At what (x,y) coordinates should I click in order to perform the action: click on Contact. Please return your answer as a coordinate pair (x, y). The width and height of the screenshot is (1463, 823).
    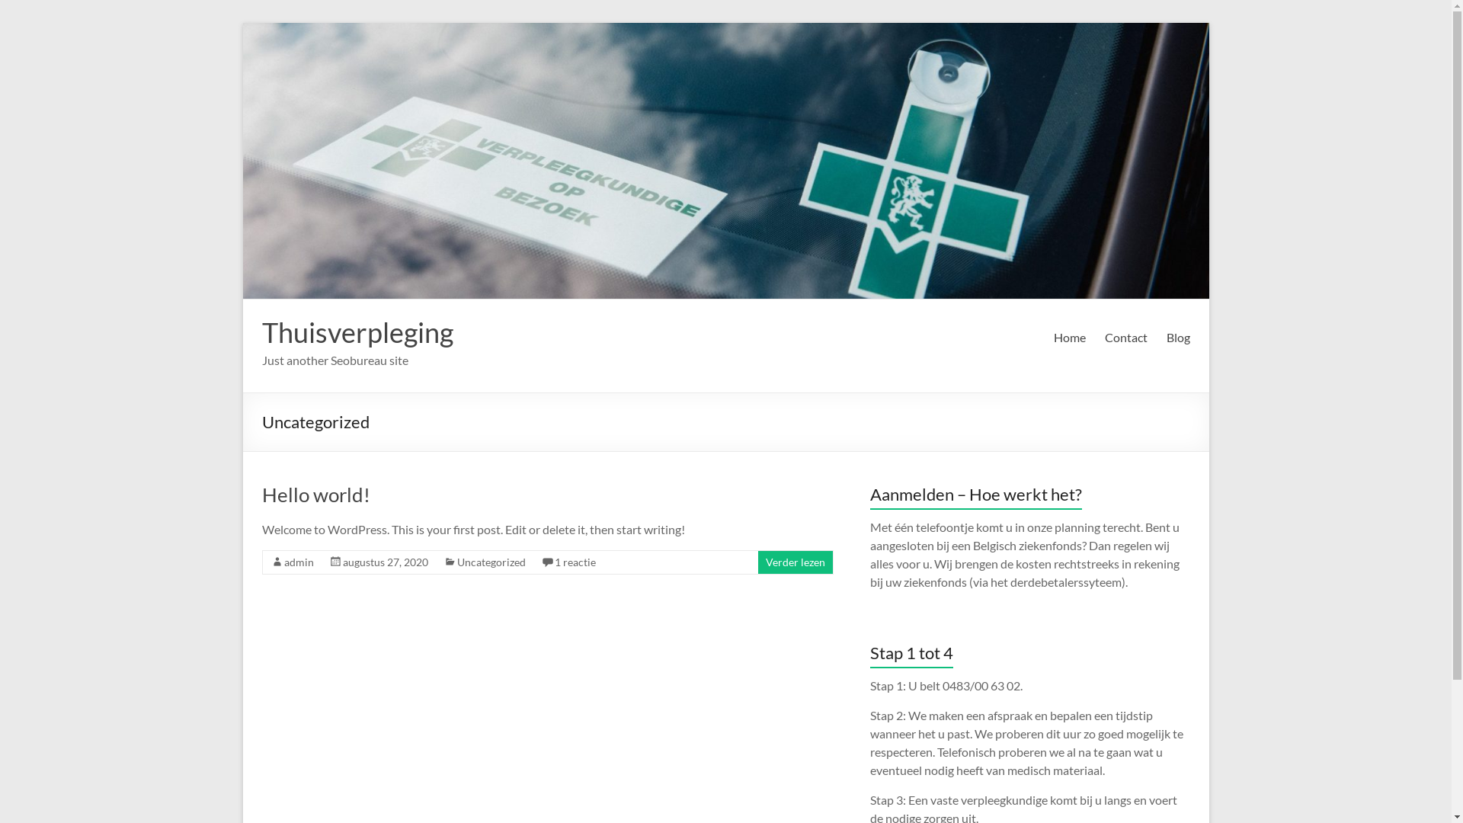
    Looking at the image, I should click on (1126, 338).